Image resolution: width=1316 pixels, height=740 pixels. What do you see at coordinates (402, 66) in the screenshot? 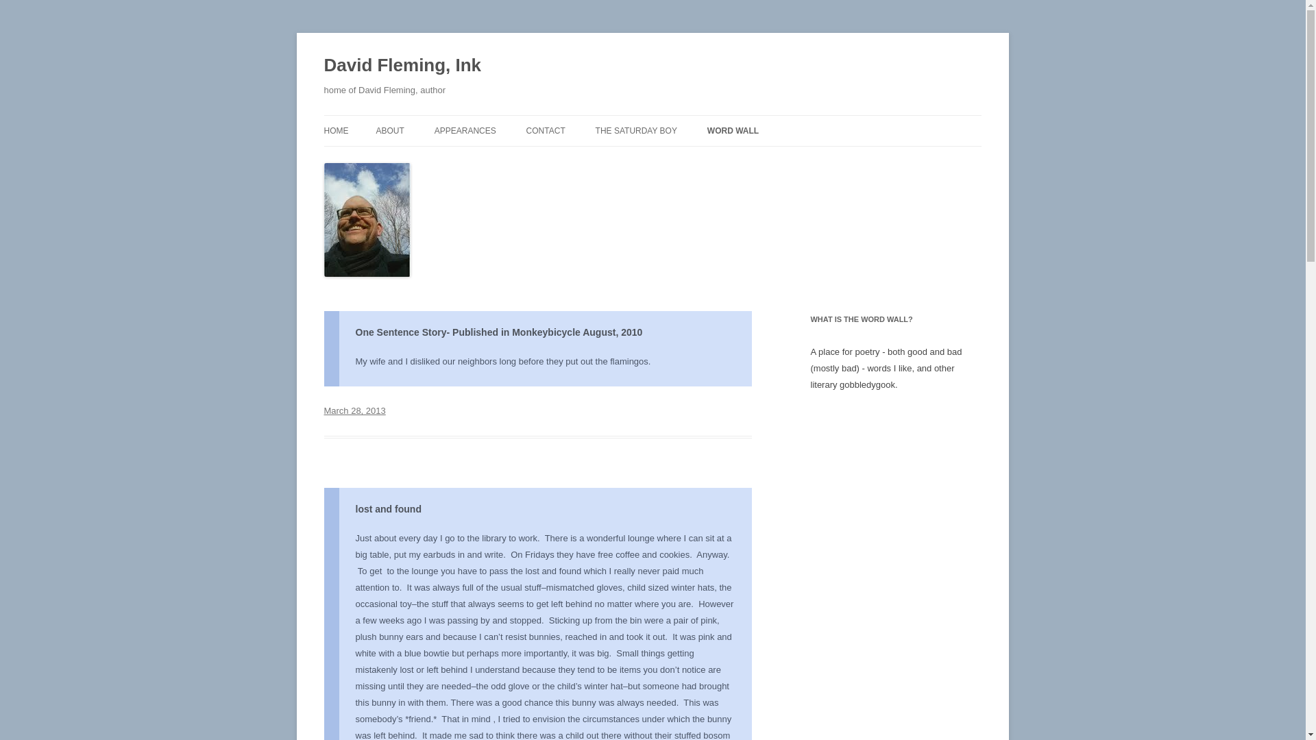
I see `David Fleming, Ink` at bounding box center [402, 66].